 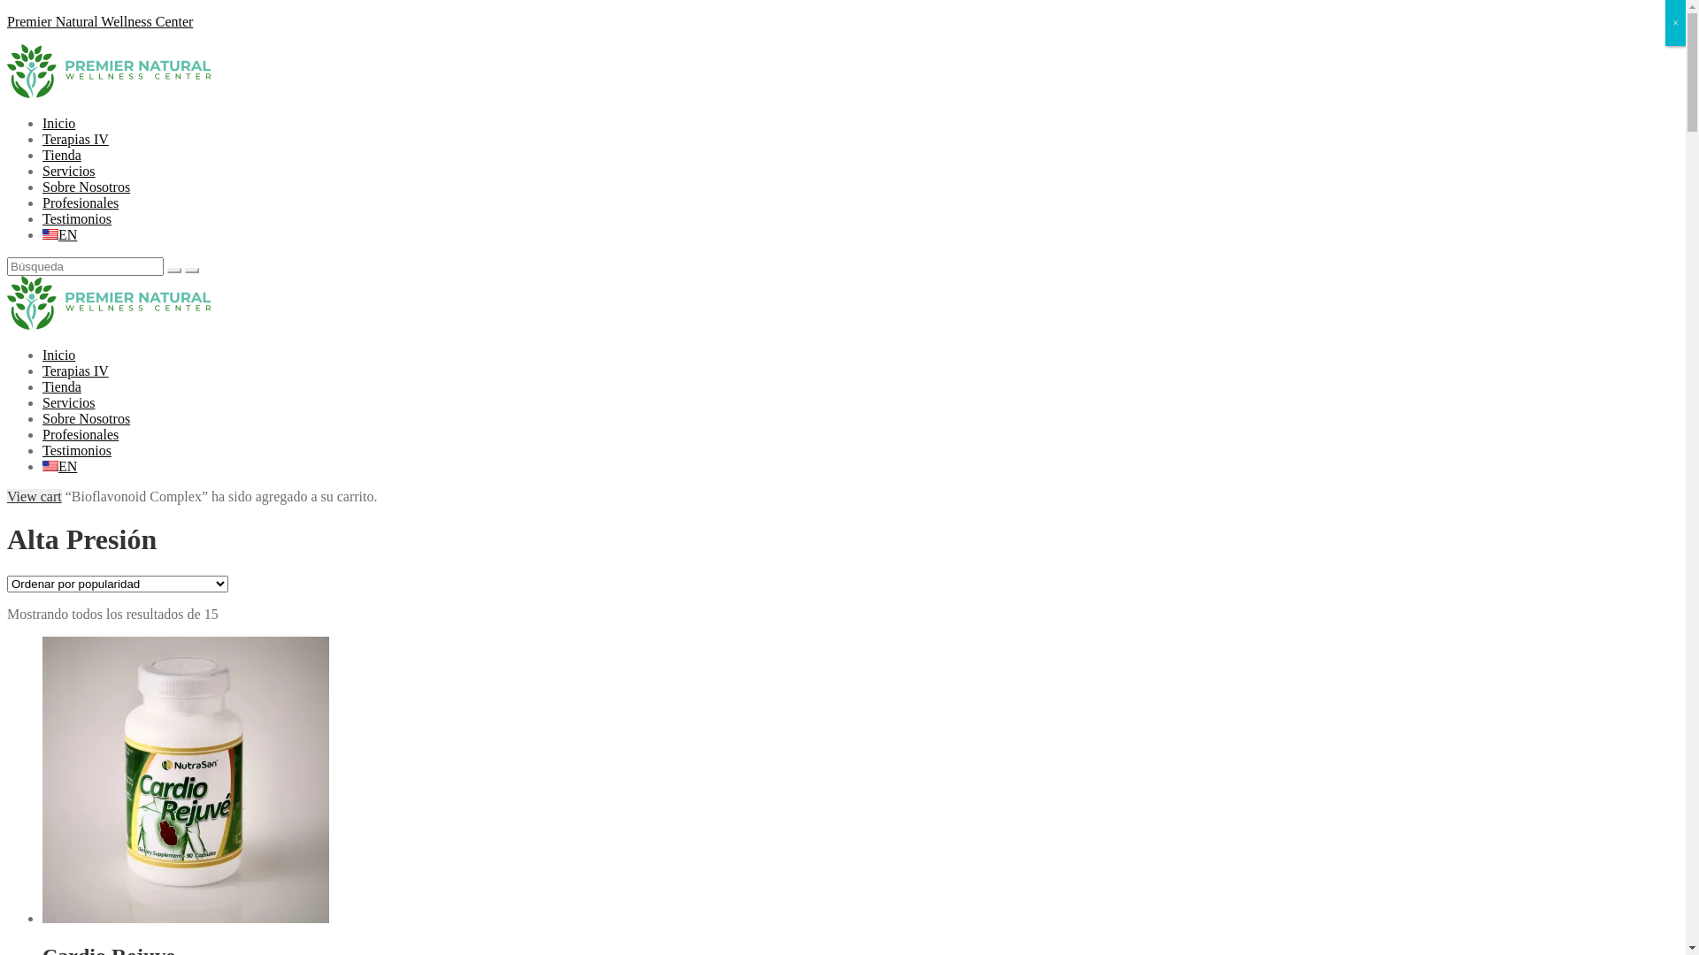 I want to click on EN, so click(x=60, y=467).